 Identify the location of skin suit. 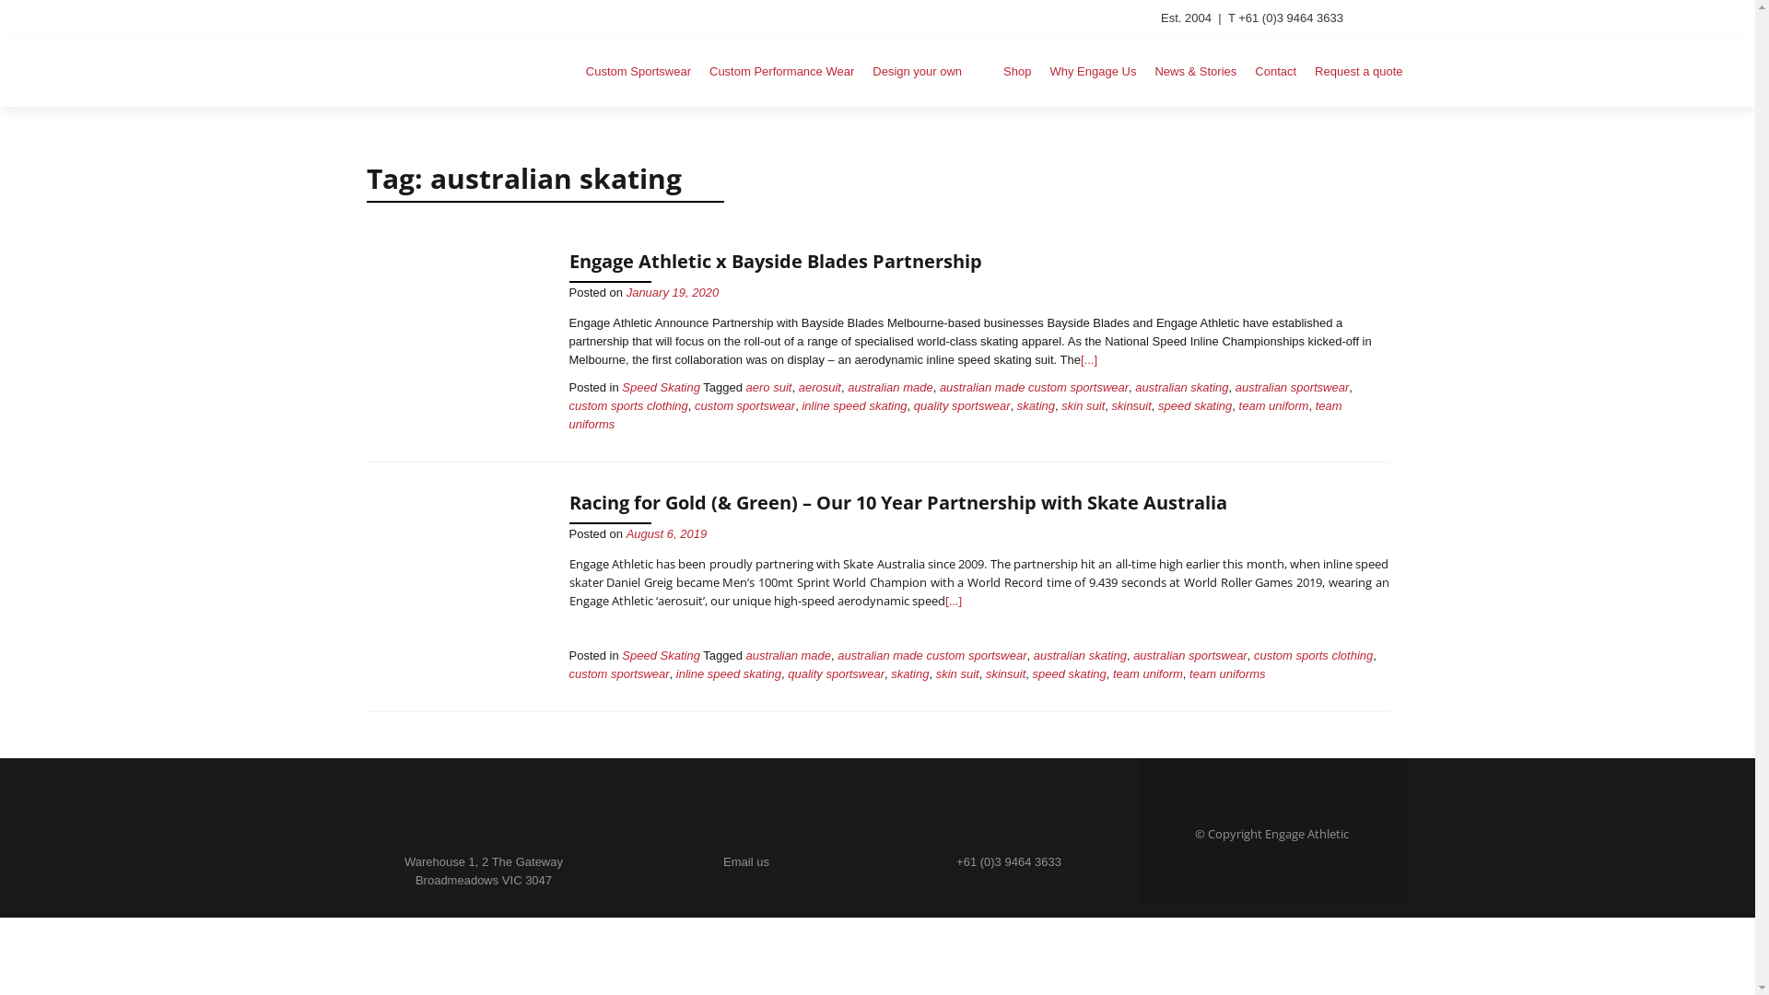
(958, 674).